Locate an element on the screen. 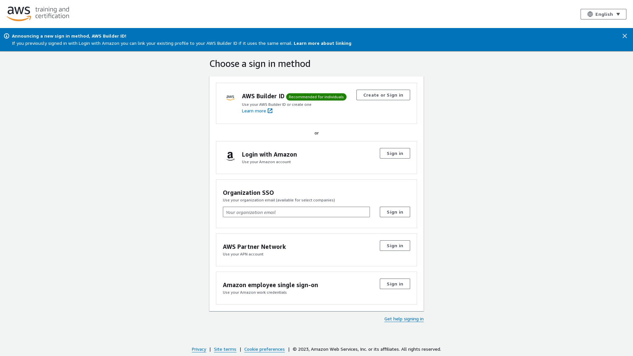  Privacy is located at coordinates (199, 349).